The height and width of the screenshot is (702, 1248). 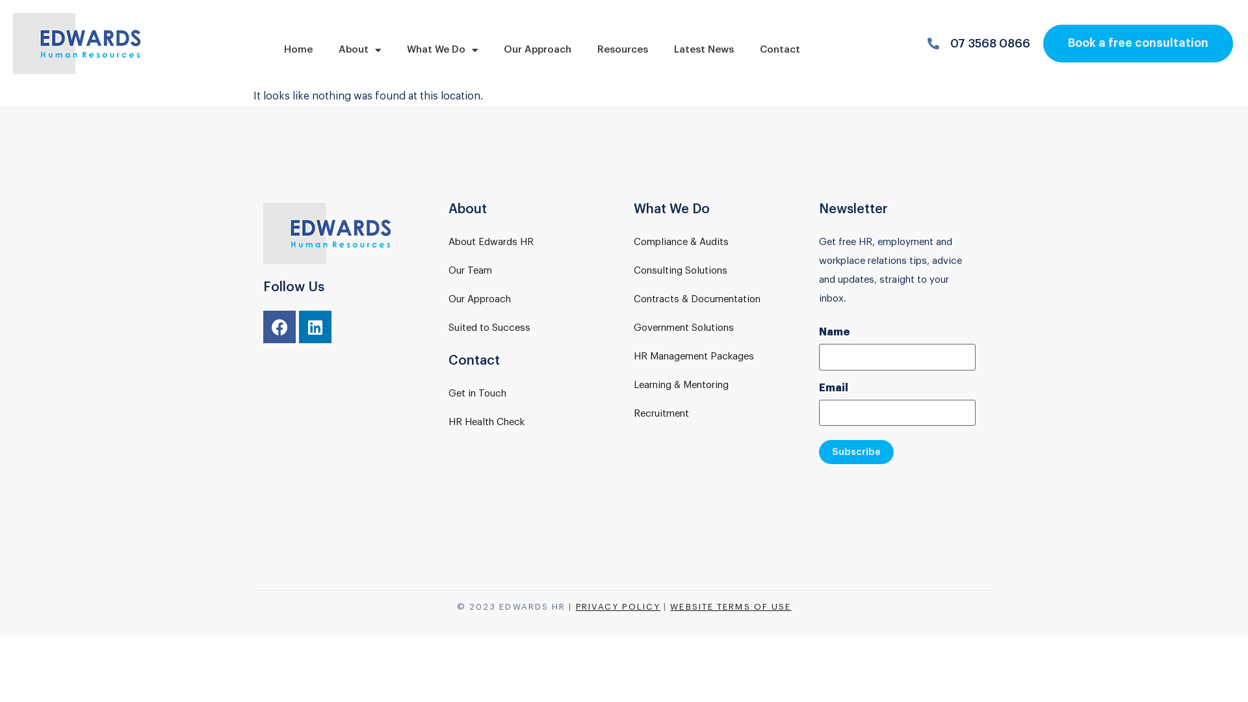 What do you see at coordinates (857, 452) in the screenshot?
I see `Subscribe` at bounding box center [857, 452].